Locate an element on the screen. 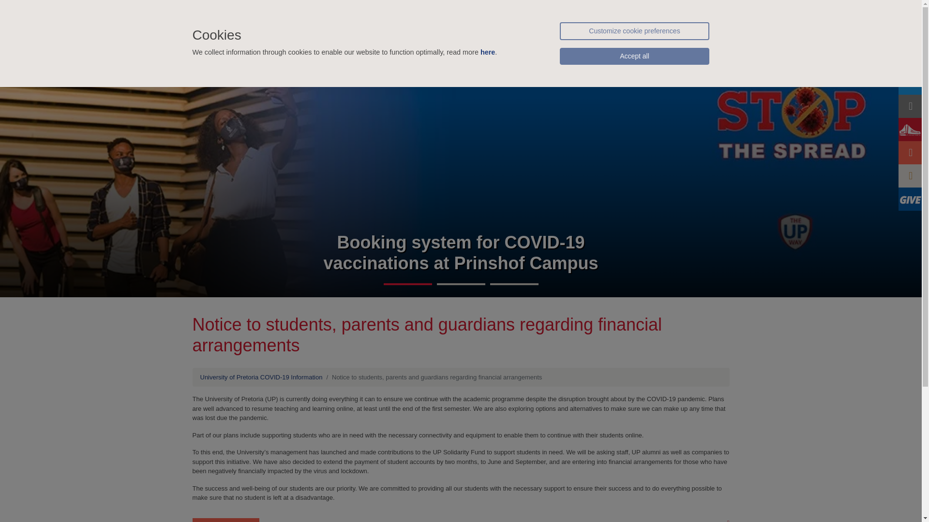 The height and width of the screenshot is (522, 929). University of Pretoria COVID-19 Information is located at coordinates (357, 12).